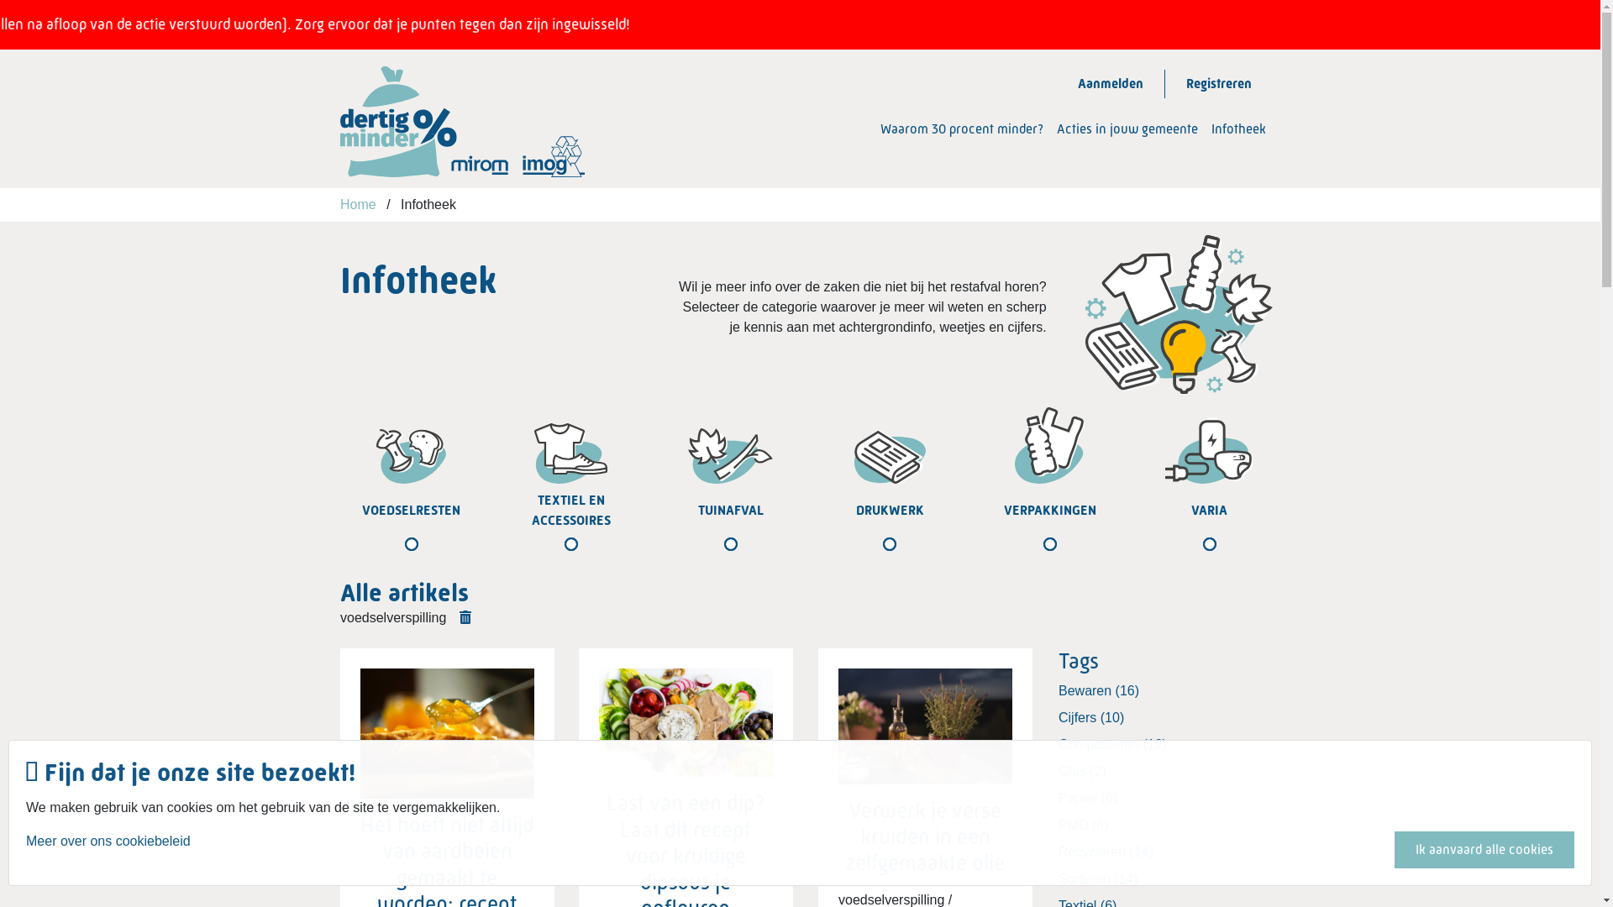  I want to click on Home, so click(358, 205).